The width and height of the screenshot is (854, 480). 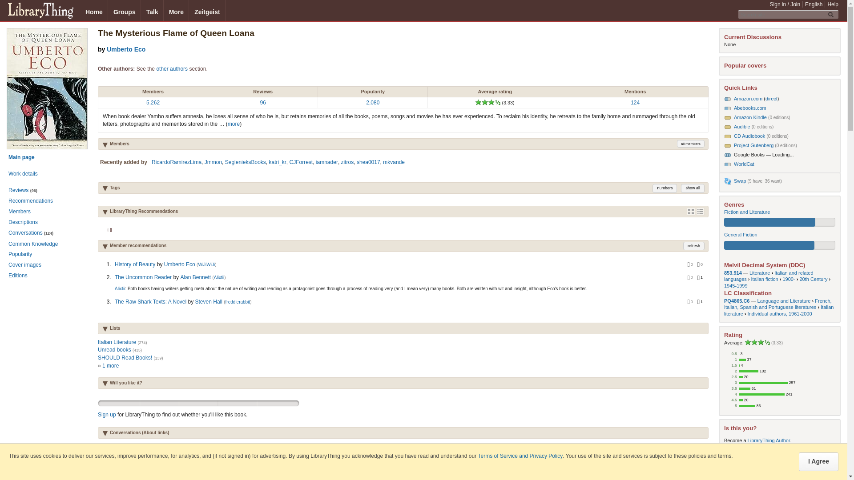 I want to click on Zeitgeist, so click(x=207, y=11).